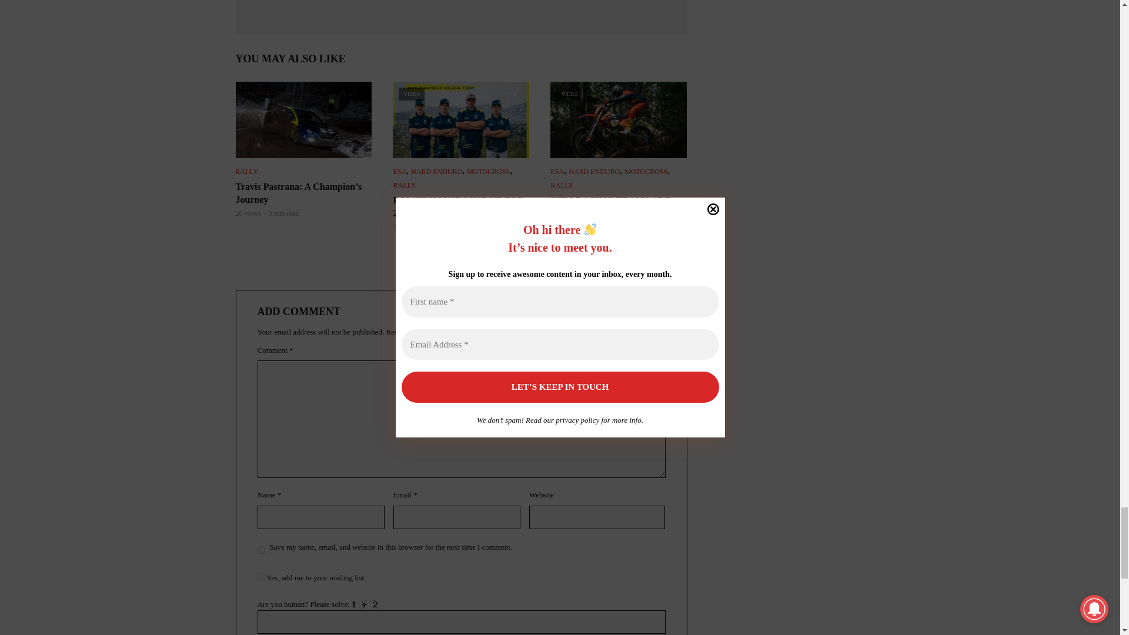 The image size is (1129, 635). I want to click on KTM RACING TEAMS ARE ALL SET AND READY TO RACE FOR 2024, so click(619, 120).